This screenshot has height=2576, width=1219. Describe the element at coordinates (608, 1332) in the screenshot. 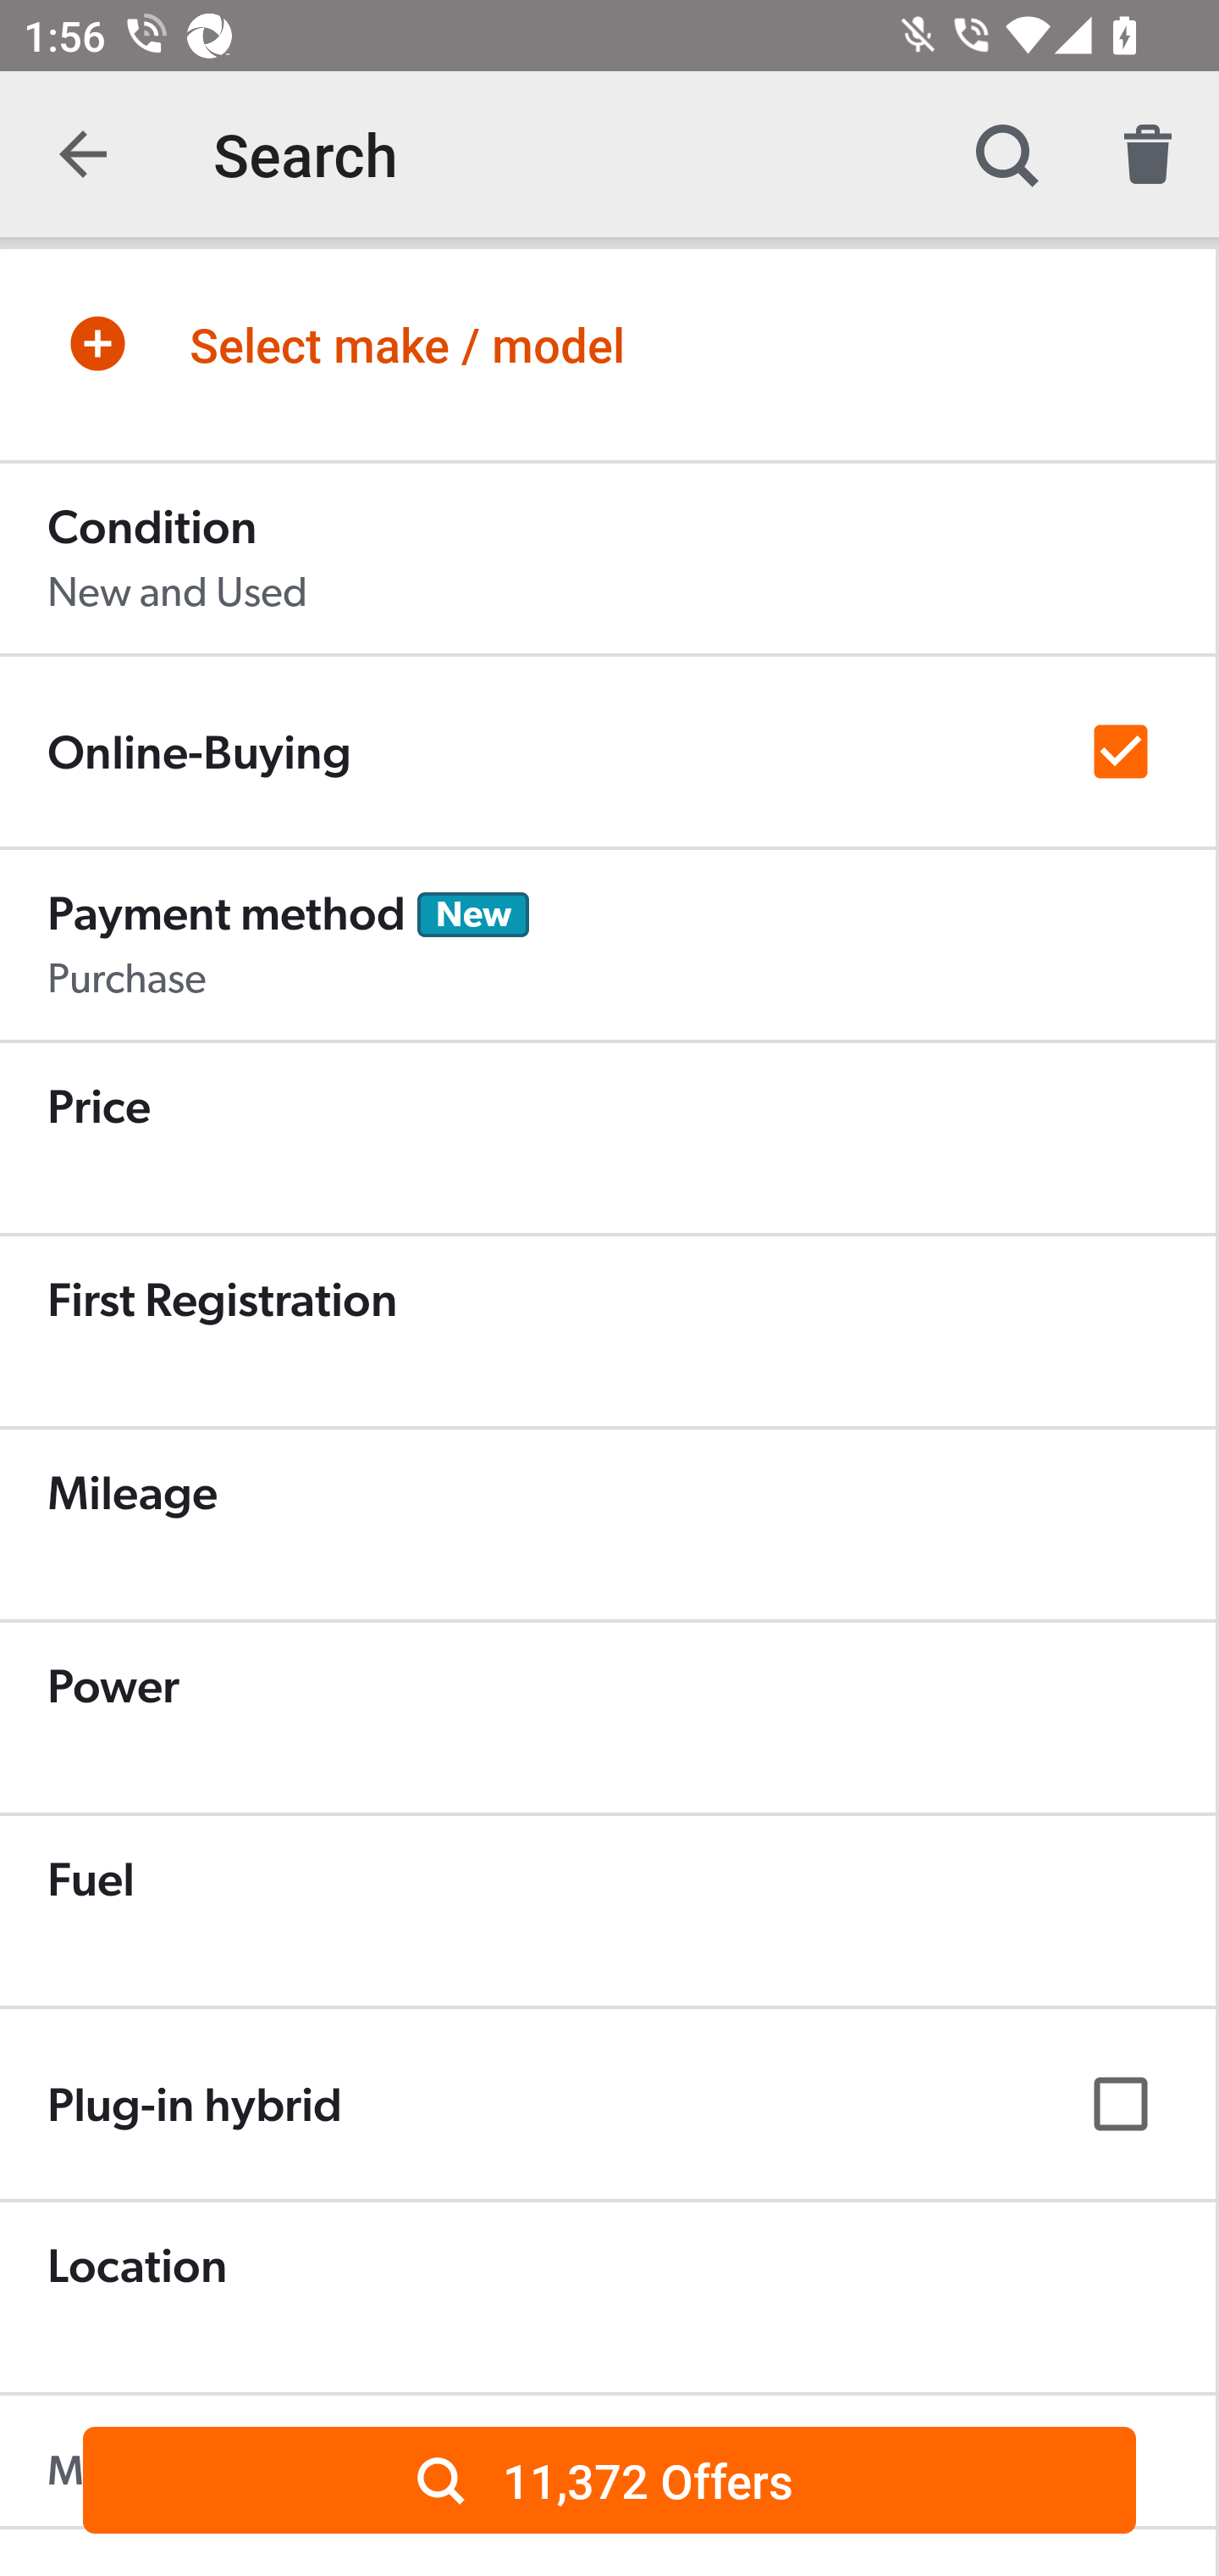

I see `First Registration` at that location.